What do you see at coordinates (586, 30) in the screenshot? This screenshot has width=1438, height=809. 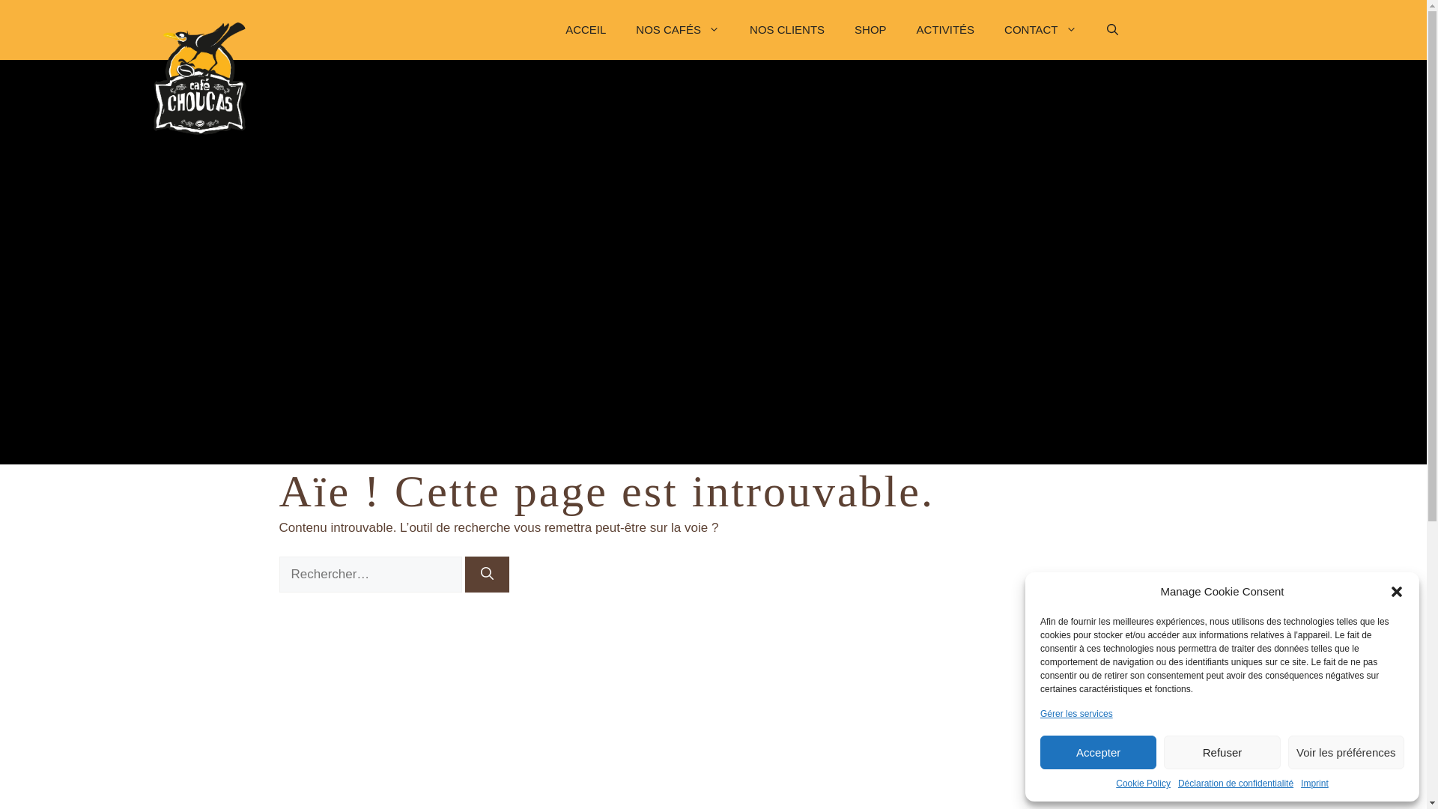 I see `ACCEIL` at bounding box center [586, 30].